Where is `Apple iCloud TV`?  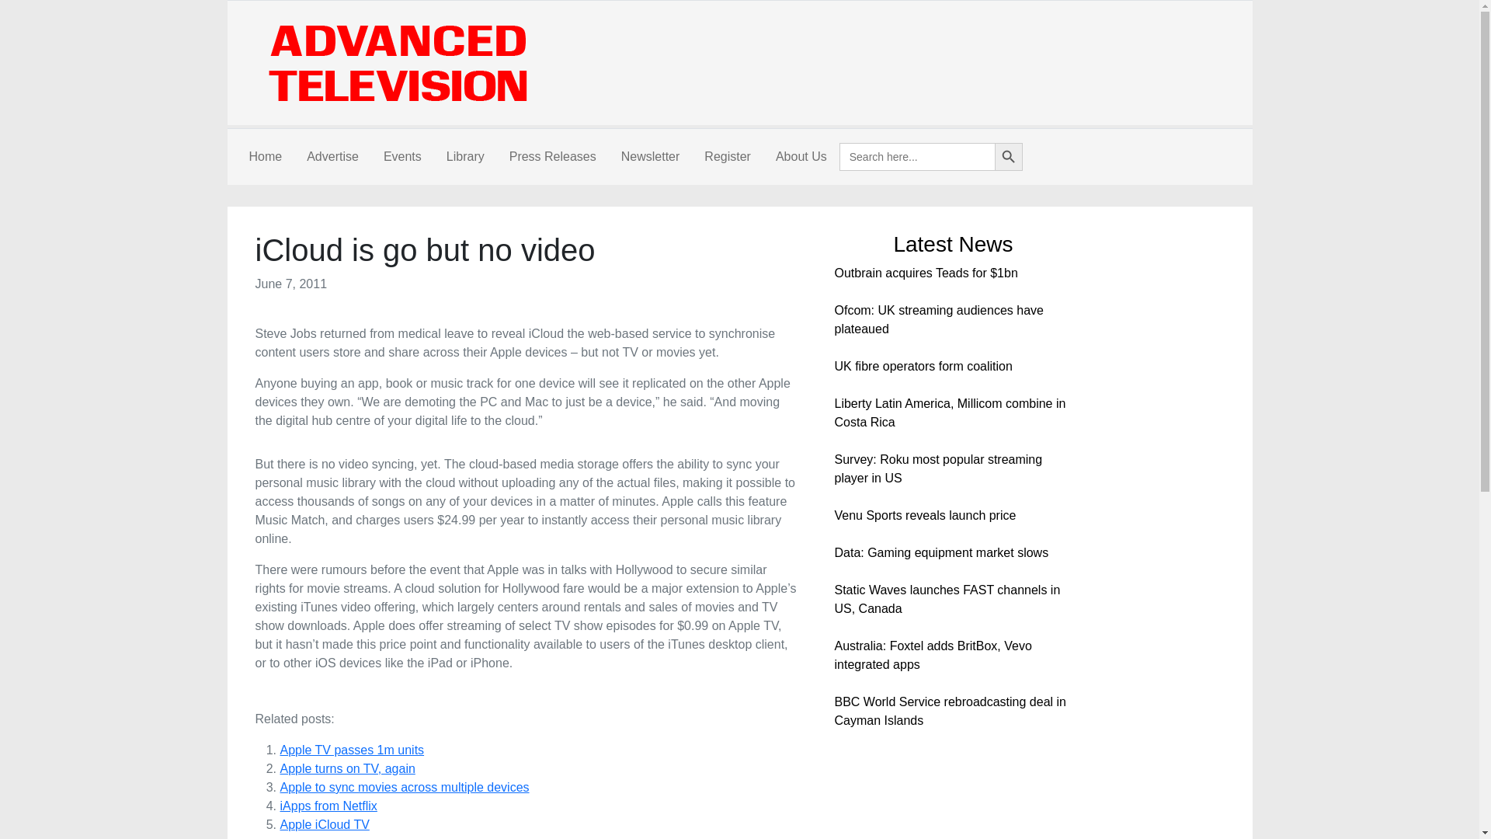
Apple iCloud TV is located at coordinates (324, 825).